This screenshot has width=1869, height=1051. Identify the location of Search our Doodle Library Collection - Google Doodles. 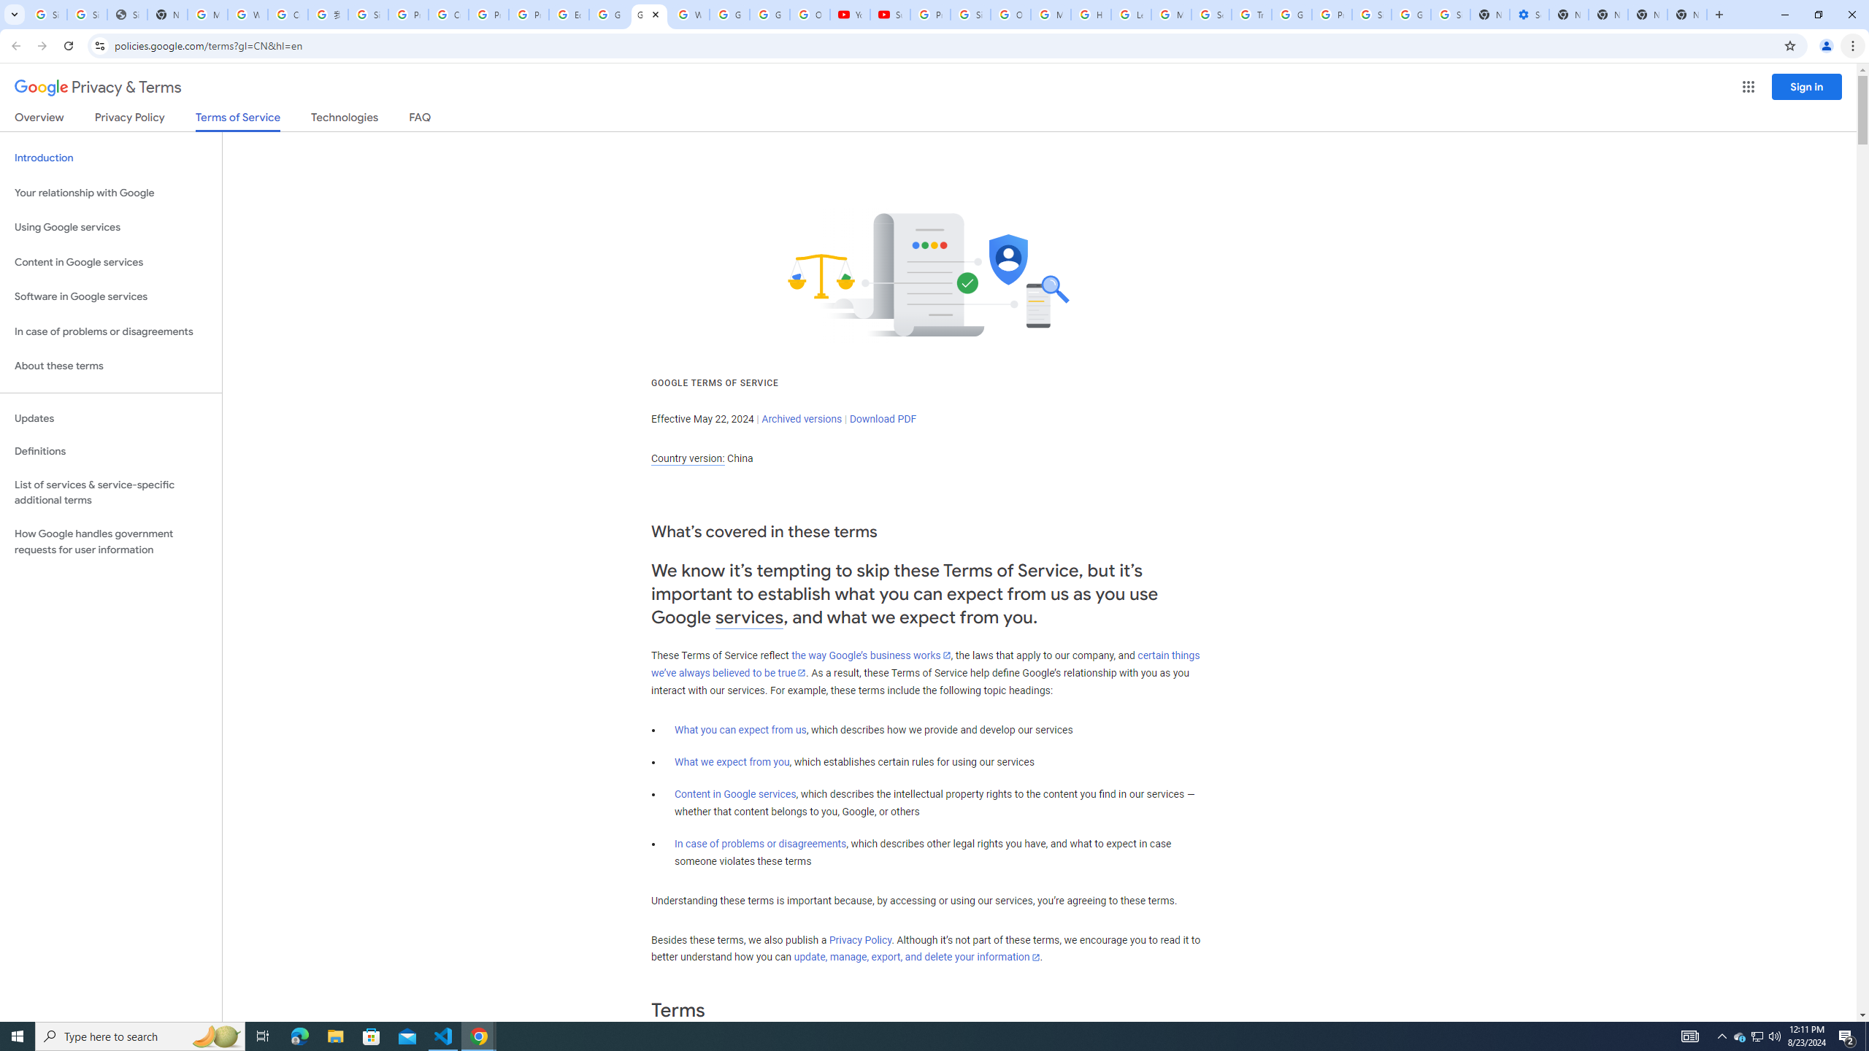
(1210, 15).